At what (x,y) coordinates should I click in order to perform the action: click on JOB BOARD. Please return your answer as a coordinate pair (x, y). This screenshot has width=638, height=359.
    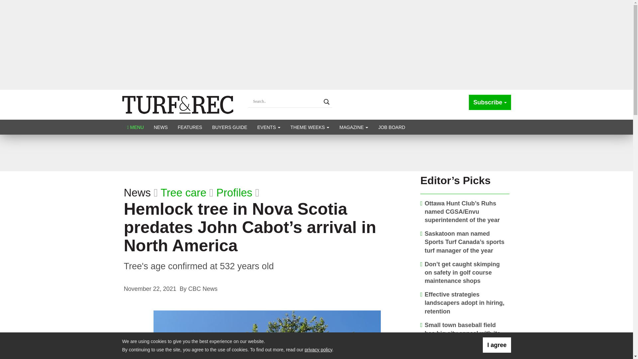
    Looking at the image, I should click on (391, 127).